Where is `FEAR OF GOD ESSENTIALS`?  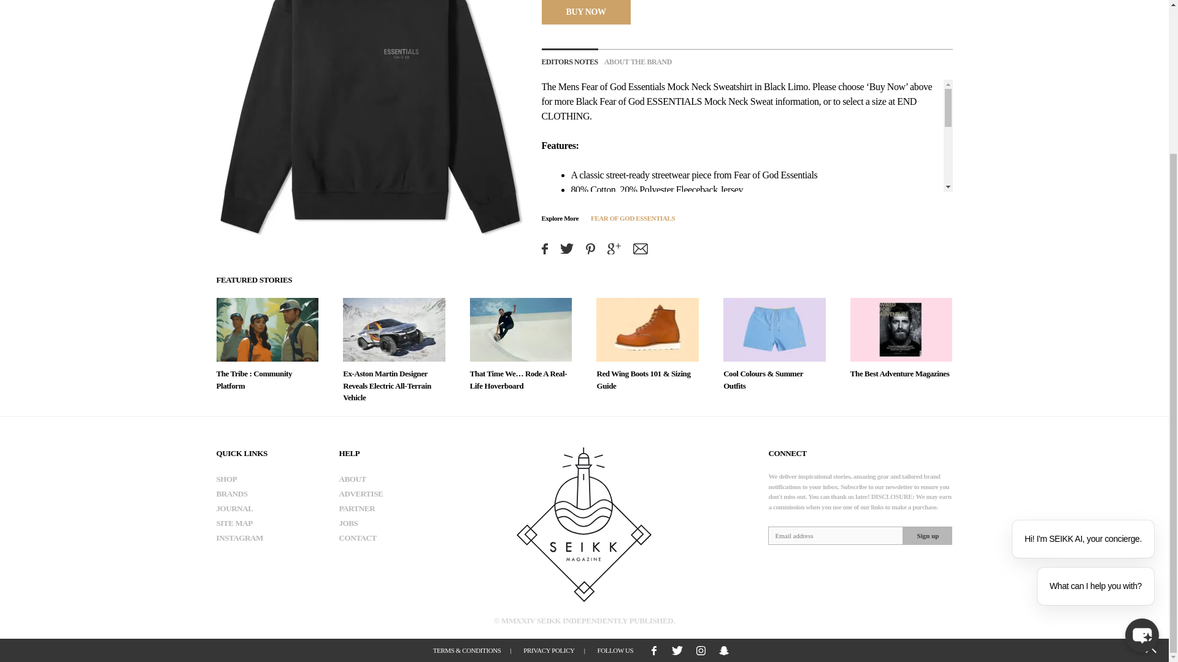
FEAR OF GOD ESSENTIALS is located at coordinates (633, 217).